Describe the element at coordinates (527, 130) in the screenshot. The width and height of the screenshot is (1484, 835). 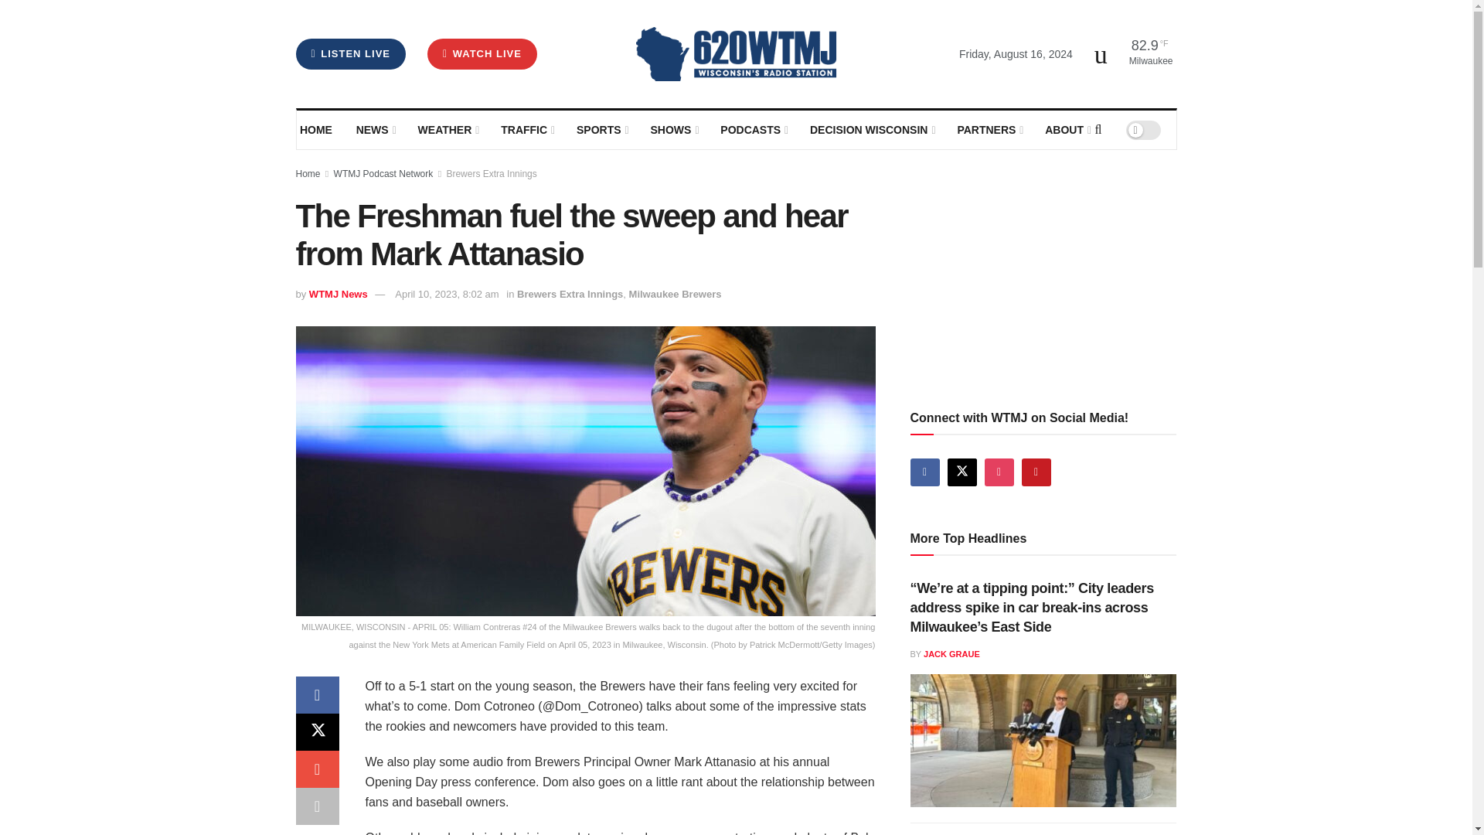
I see `TRAFFIC` at that location.